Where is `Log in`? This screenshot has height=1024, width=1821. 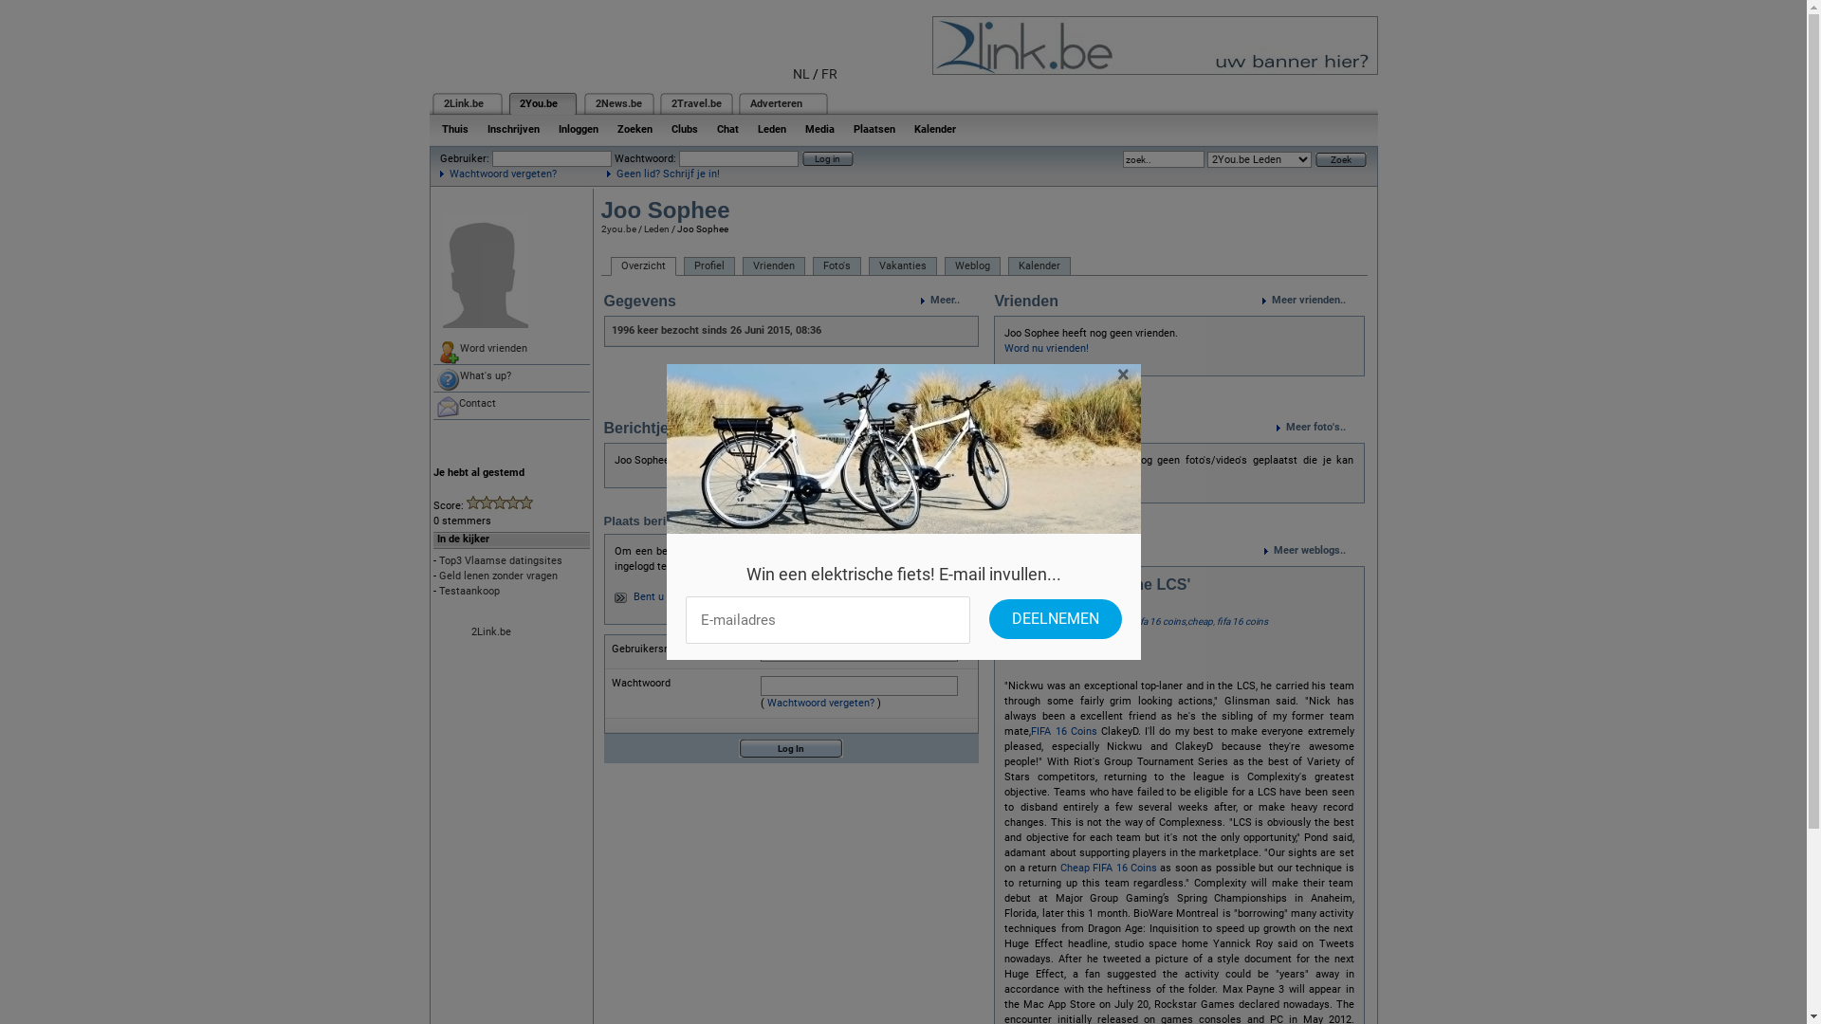 Log in is located at coordinates (828, 159).